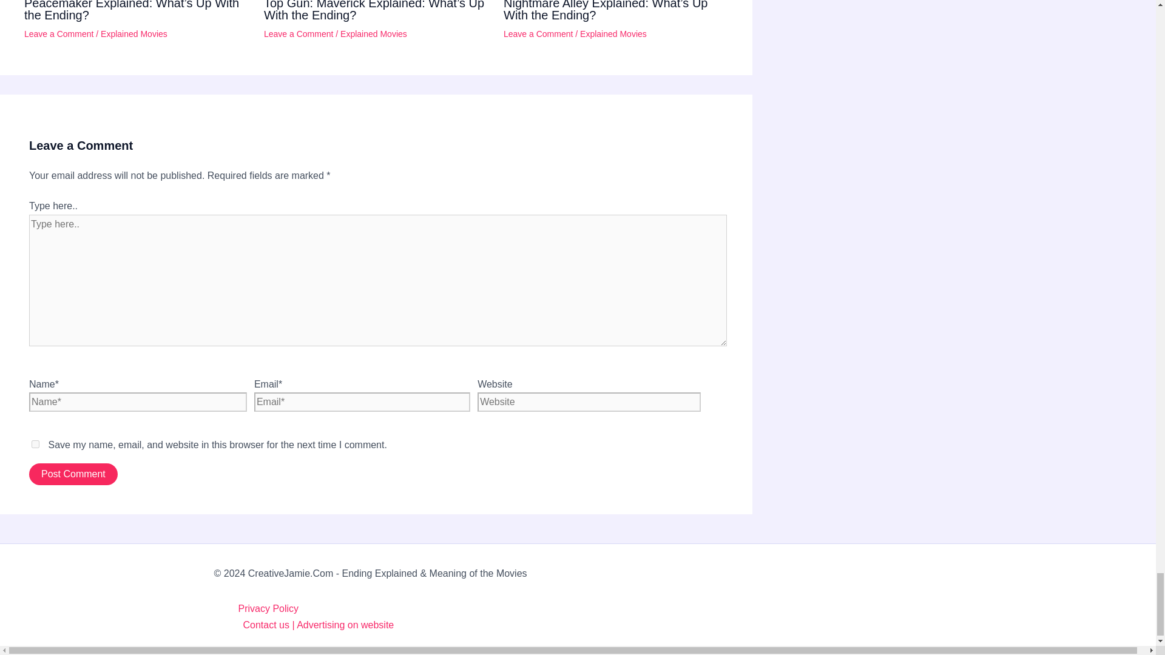 The height and width of the screenshot is (655, 1165). What do you see at coordinates (35, 444) in the screenshot?
I see `yes` at bounding box center [35, 444].